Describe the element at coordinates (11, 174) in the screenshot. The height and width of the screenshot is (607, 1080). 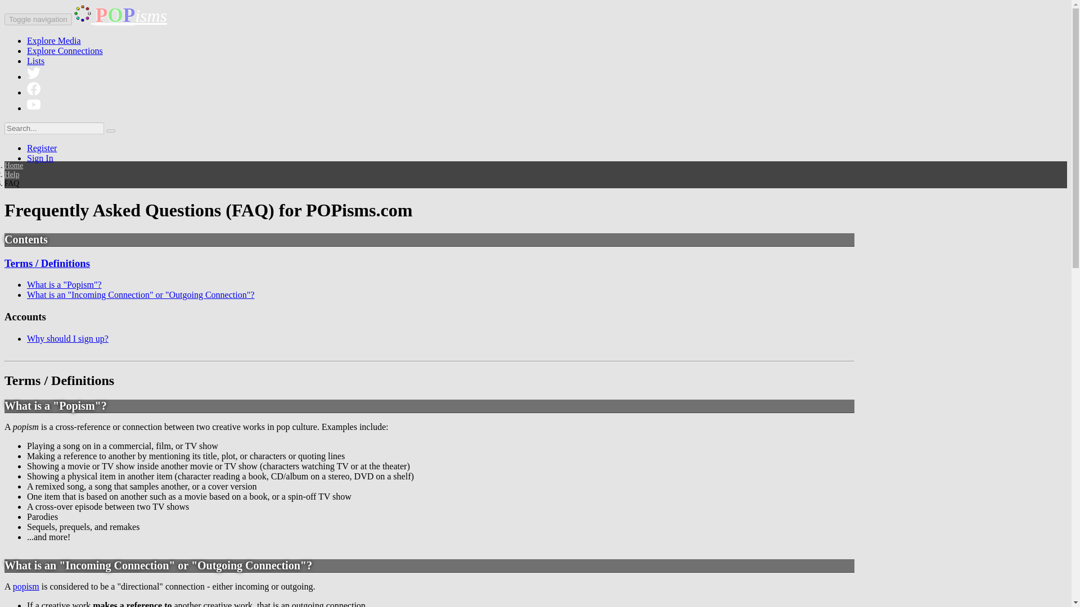
I see `Help` at that location.